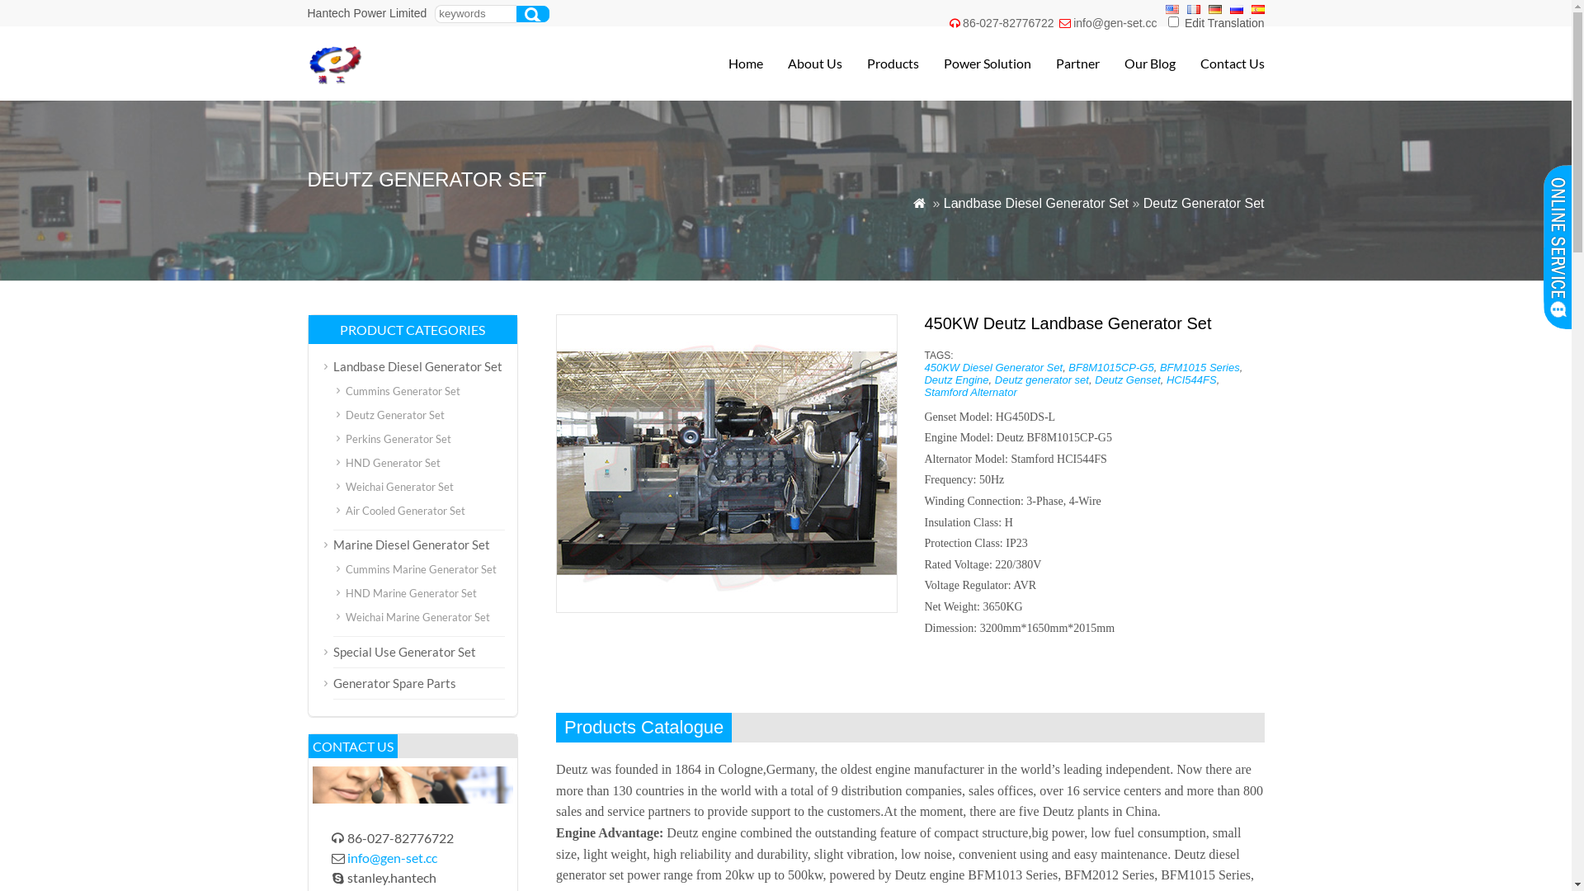 This screenshot has width=1584, height=891. What do you see at coordinates (393, 858) in the screenshot?
I see `info@gen-set.cc` at bounding box center [393, 858].